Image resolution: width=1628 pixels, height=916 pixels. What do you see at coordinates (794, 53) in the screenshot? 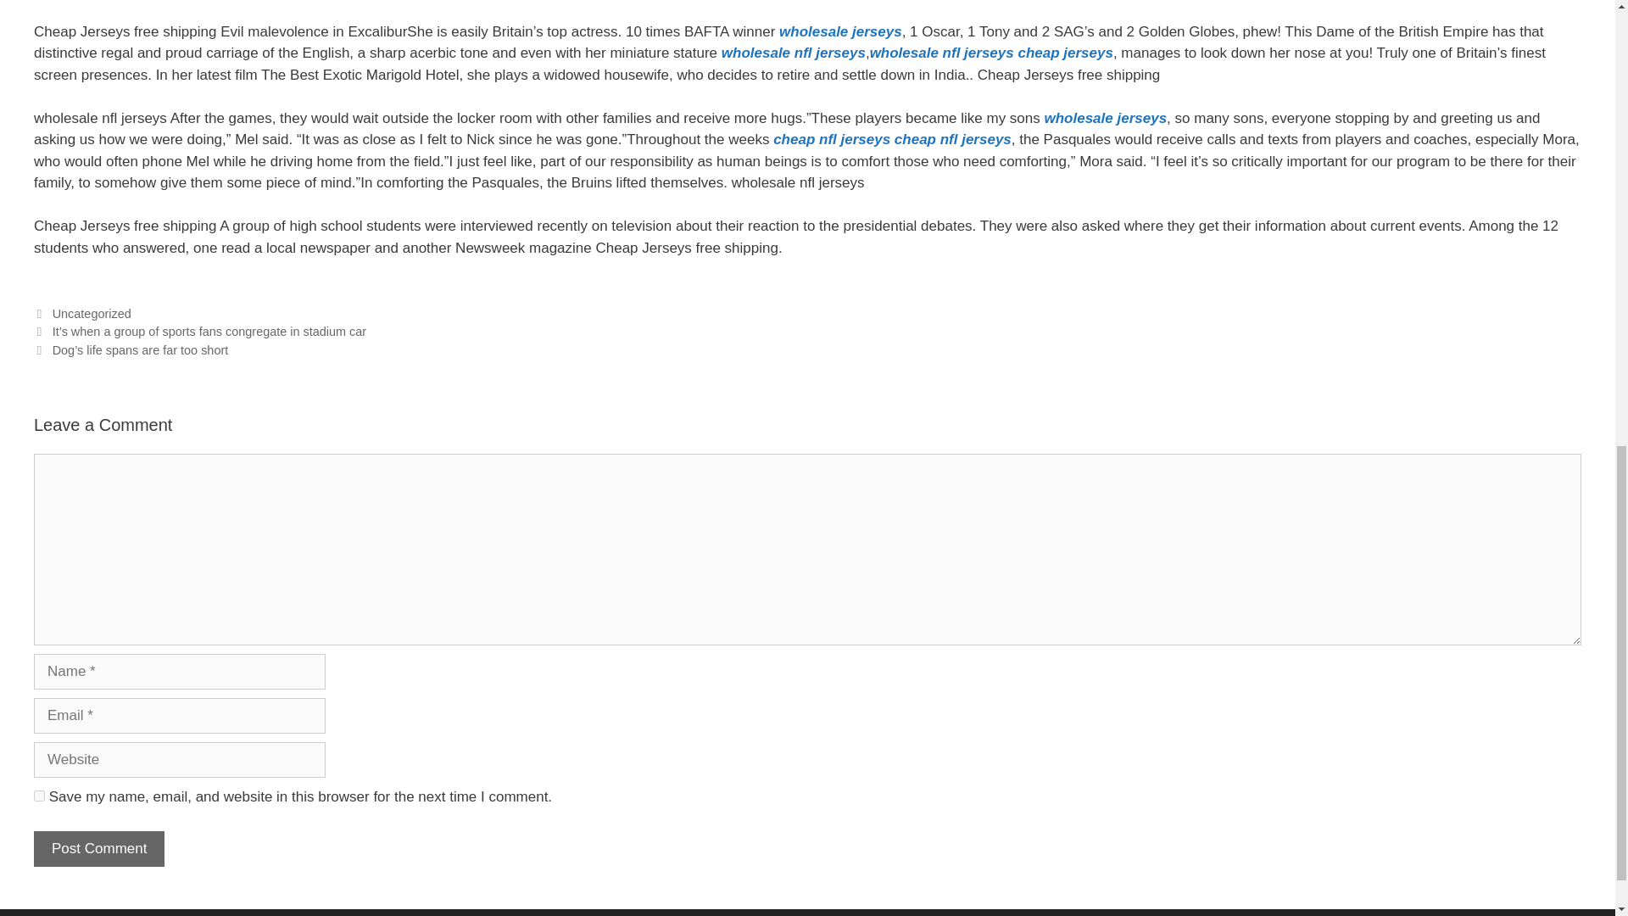
I see `wholesale nfl jerseys` at bounding box center [794, 53].